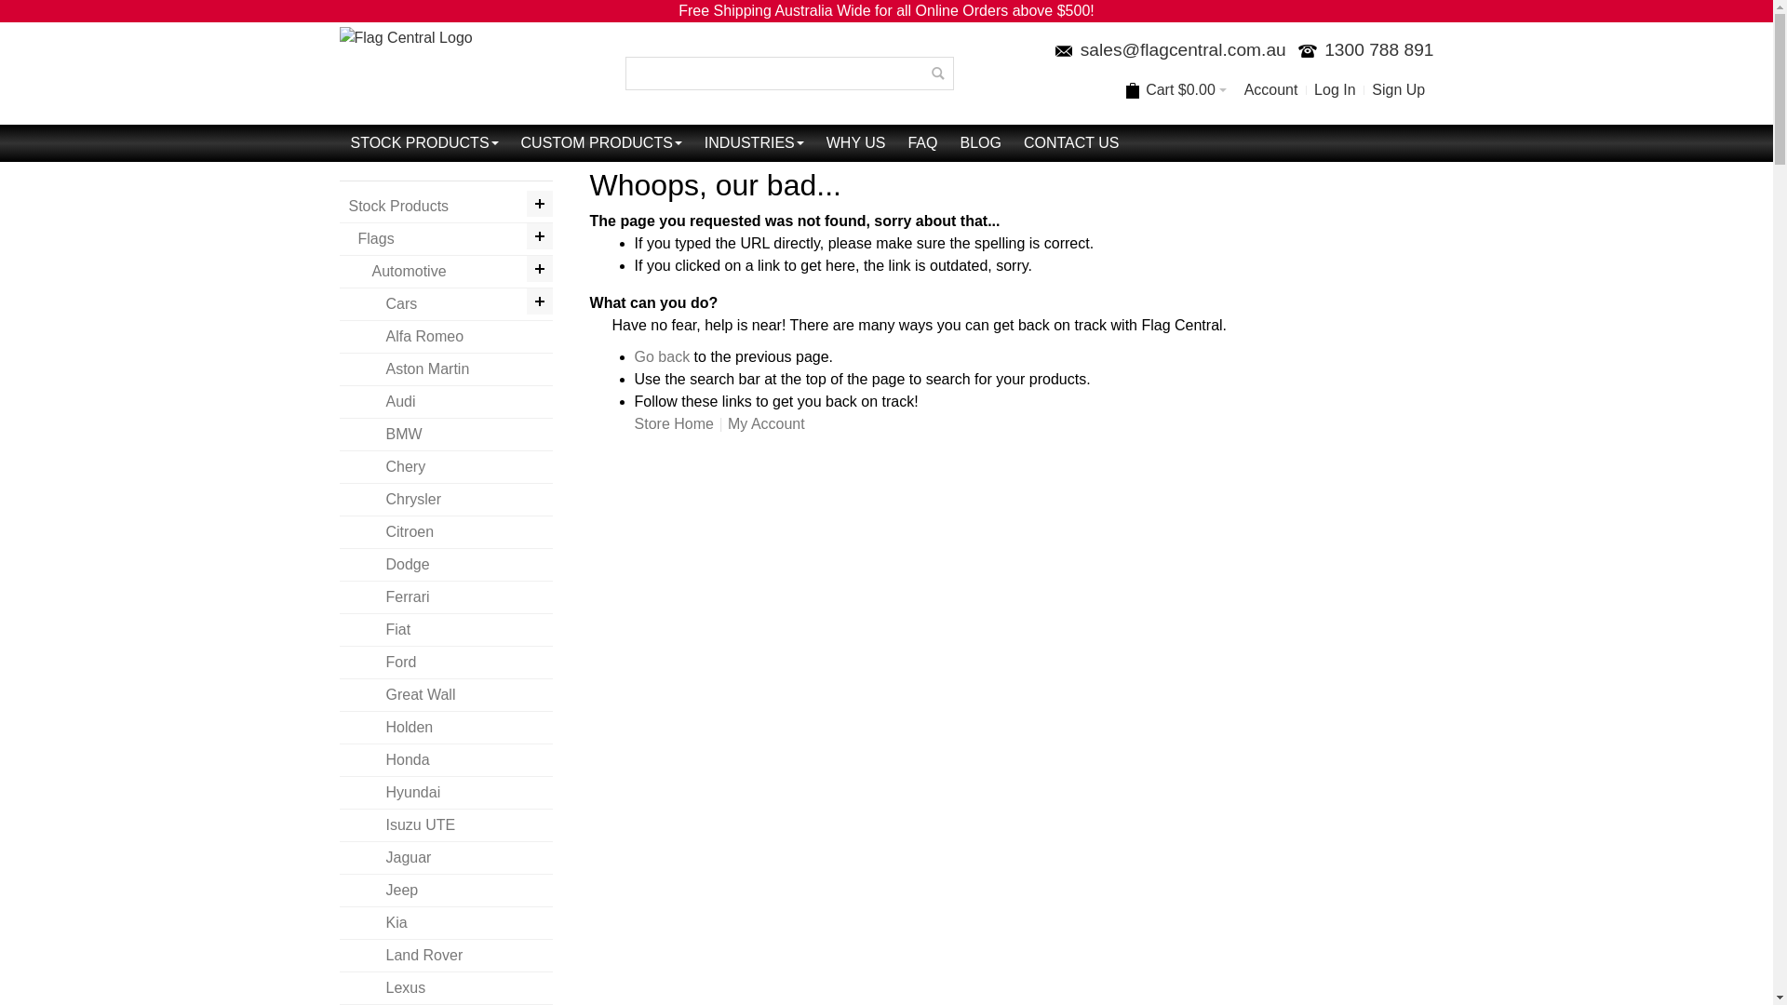  What do you see at coordinates (446, 402) in the screenshot?
I see `Audi` at bounding box center [446, 402].